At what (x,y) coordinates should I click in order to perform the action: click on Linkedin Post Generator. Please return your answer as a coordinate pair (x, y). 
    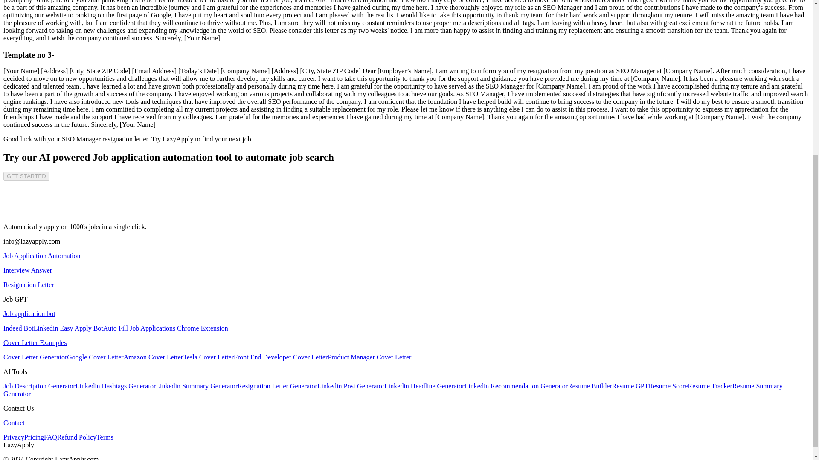
    Looking at the image, I should click on (351, 386).